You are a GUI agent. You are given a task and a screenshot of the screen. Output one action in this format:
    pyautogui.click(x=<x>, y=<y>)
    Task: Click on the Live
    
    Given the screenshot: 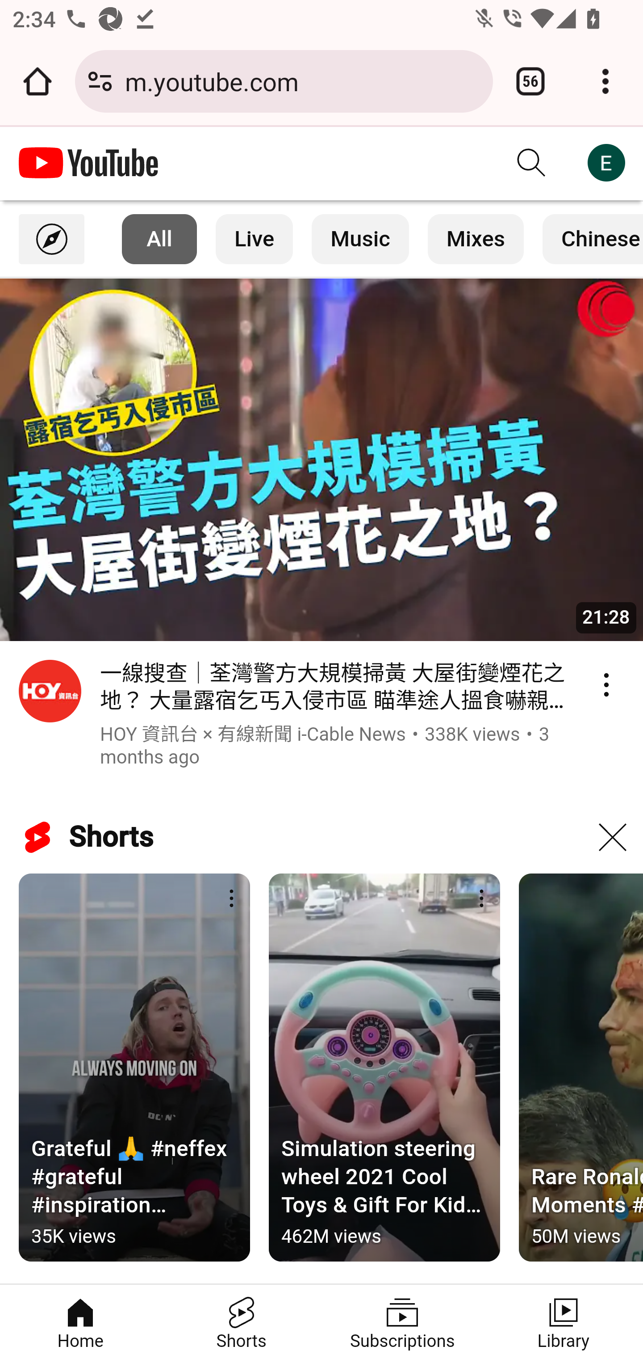 What is the action you would take?
    pyautogui.click(x=255, y=238)
    